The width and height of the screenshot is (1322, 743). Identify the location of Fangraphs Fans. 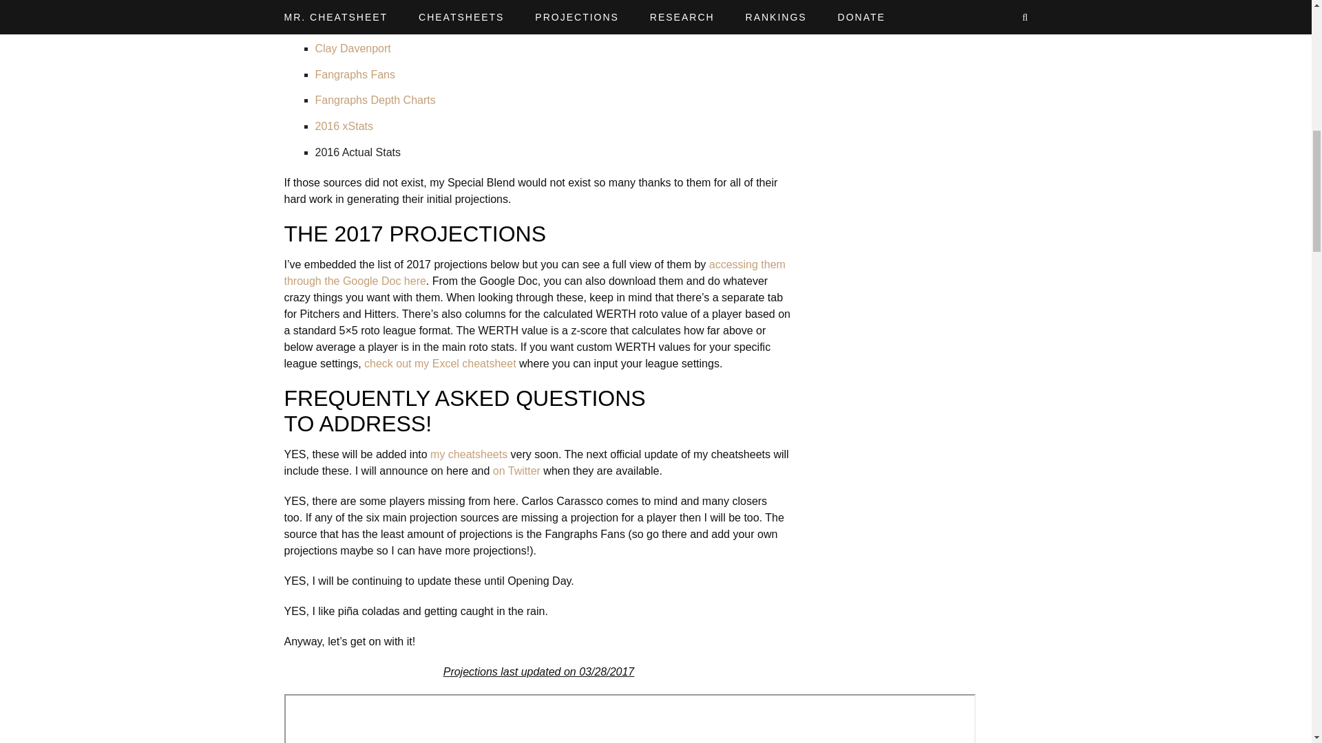
(355, 74).